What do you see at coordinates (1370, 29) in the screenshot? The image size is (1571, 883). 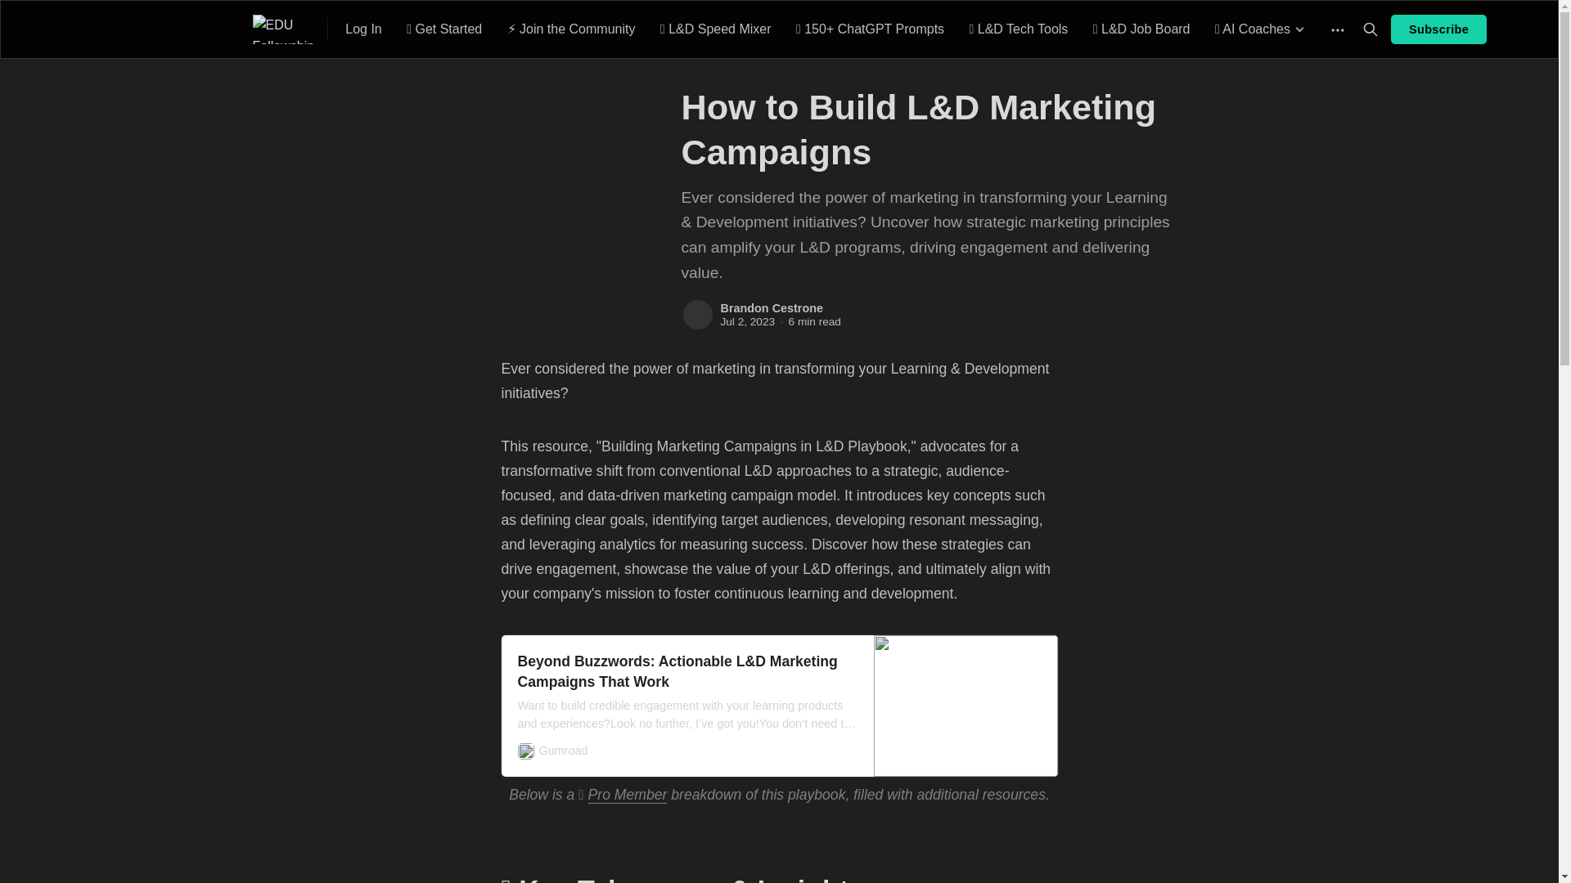 I see `Search` at bounding box center [1370, 29].